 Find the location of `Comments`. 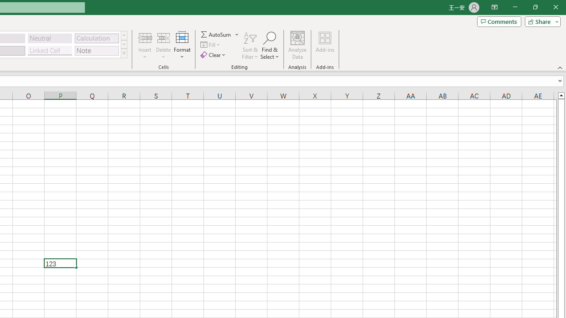

Comments is located at coordinates (499, 21).